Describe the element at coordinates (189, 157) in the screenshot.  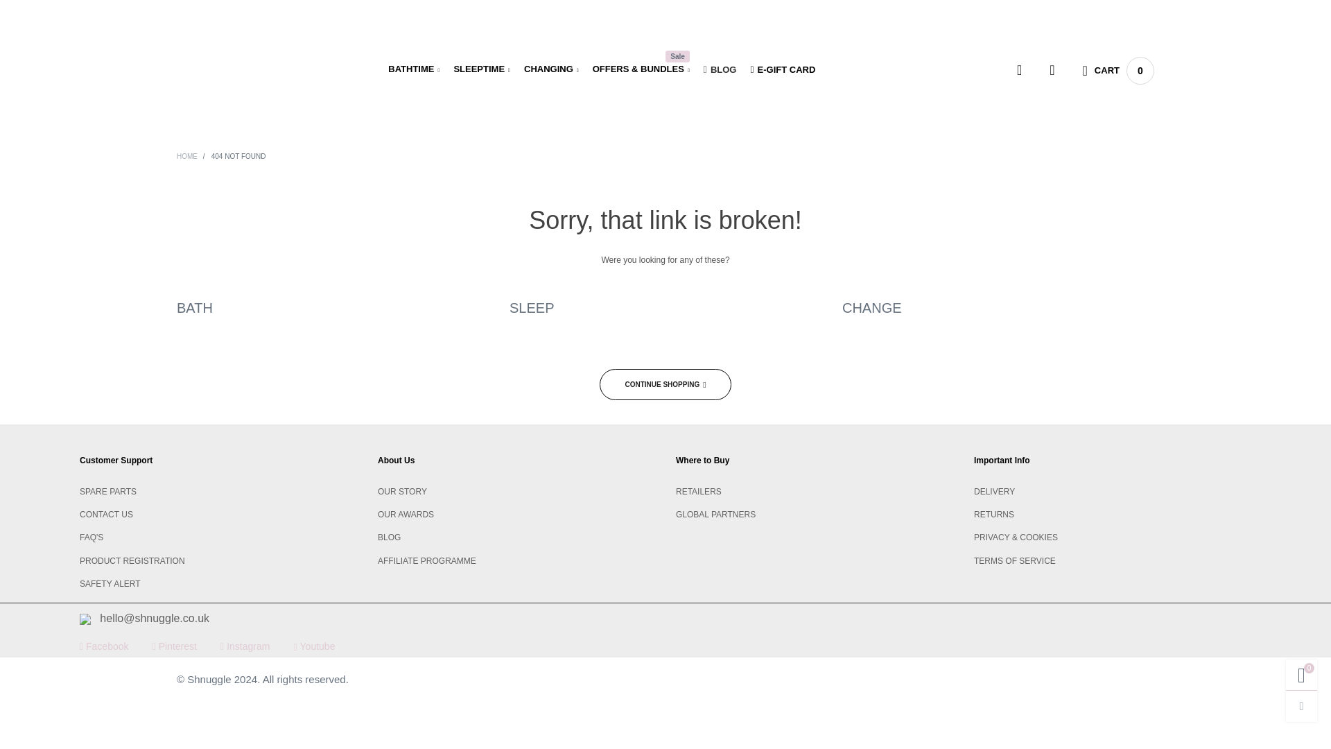
I see `HOME` at that location.